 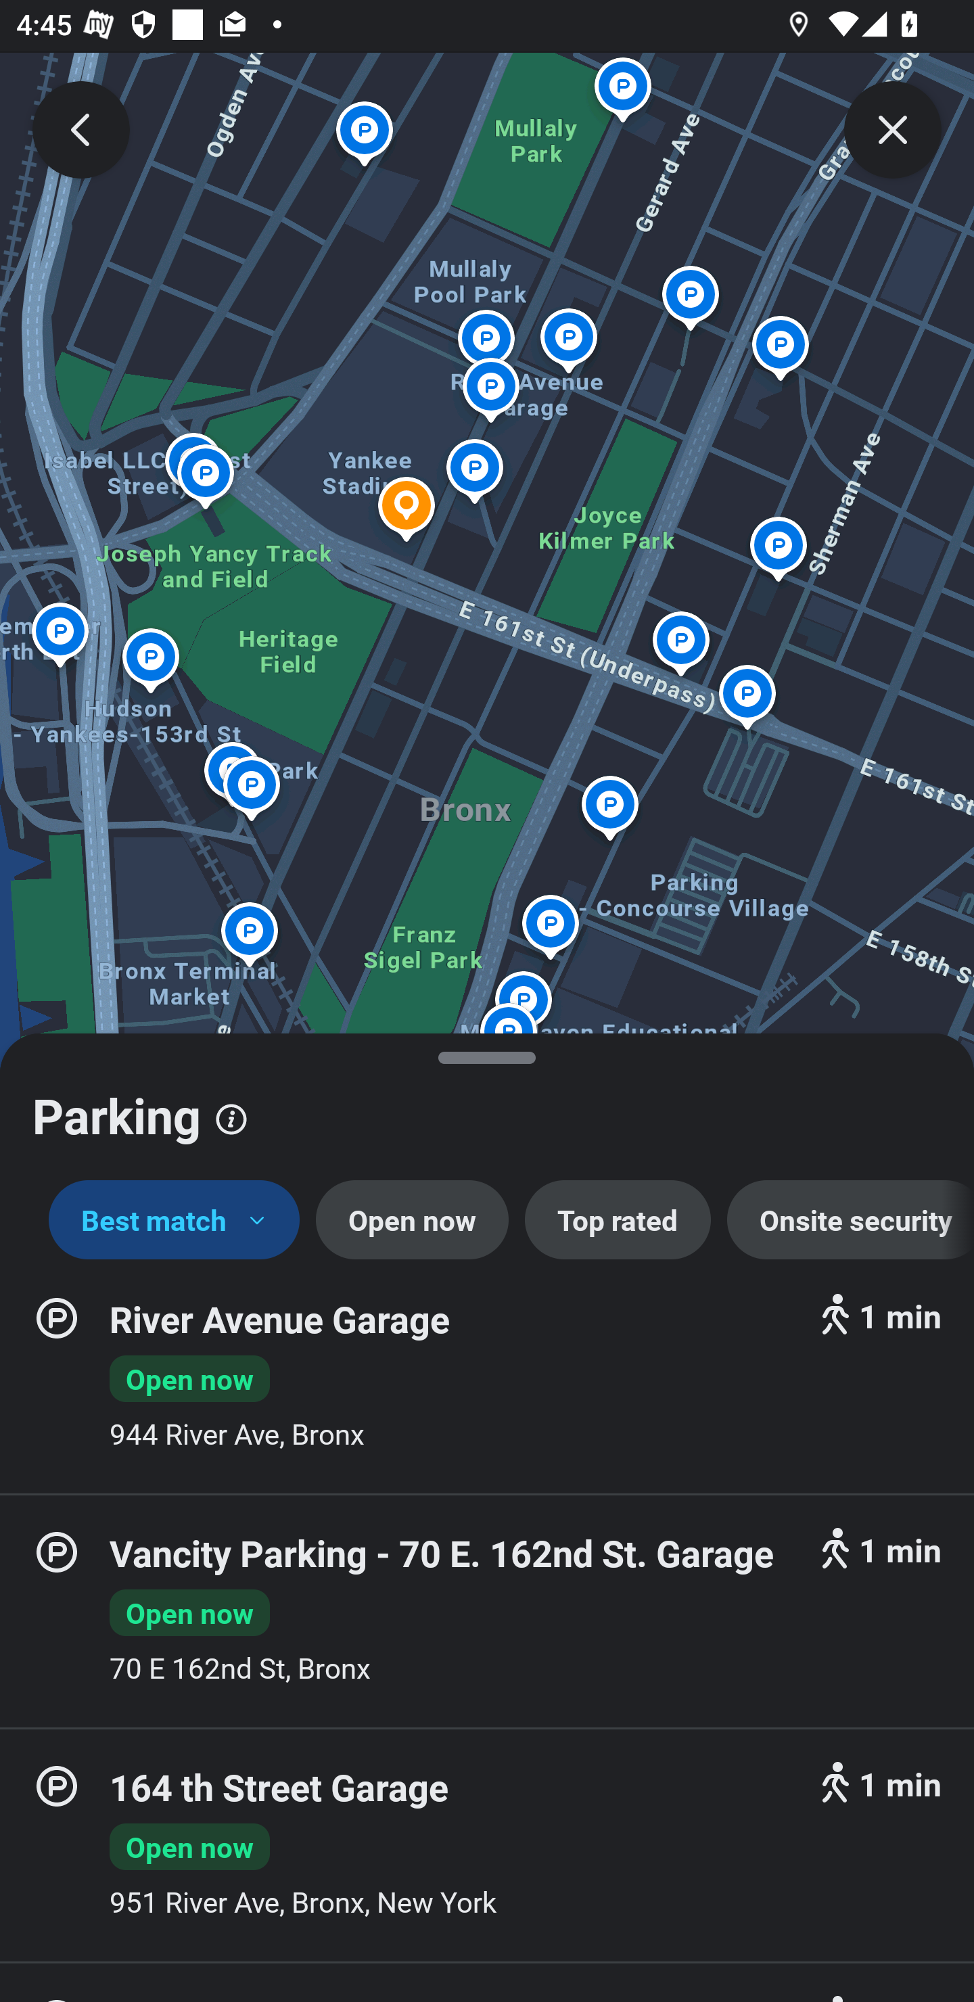 What do you see at coordinates (851, 1220) in the screenshot?
I see `Onsite security` at bounding box center [851, 1220].